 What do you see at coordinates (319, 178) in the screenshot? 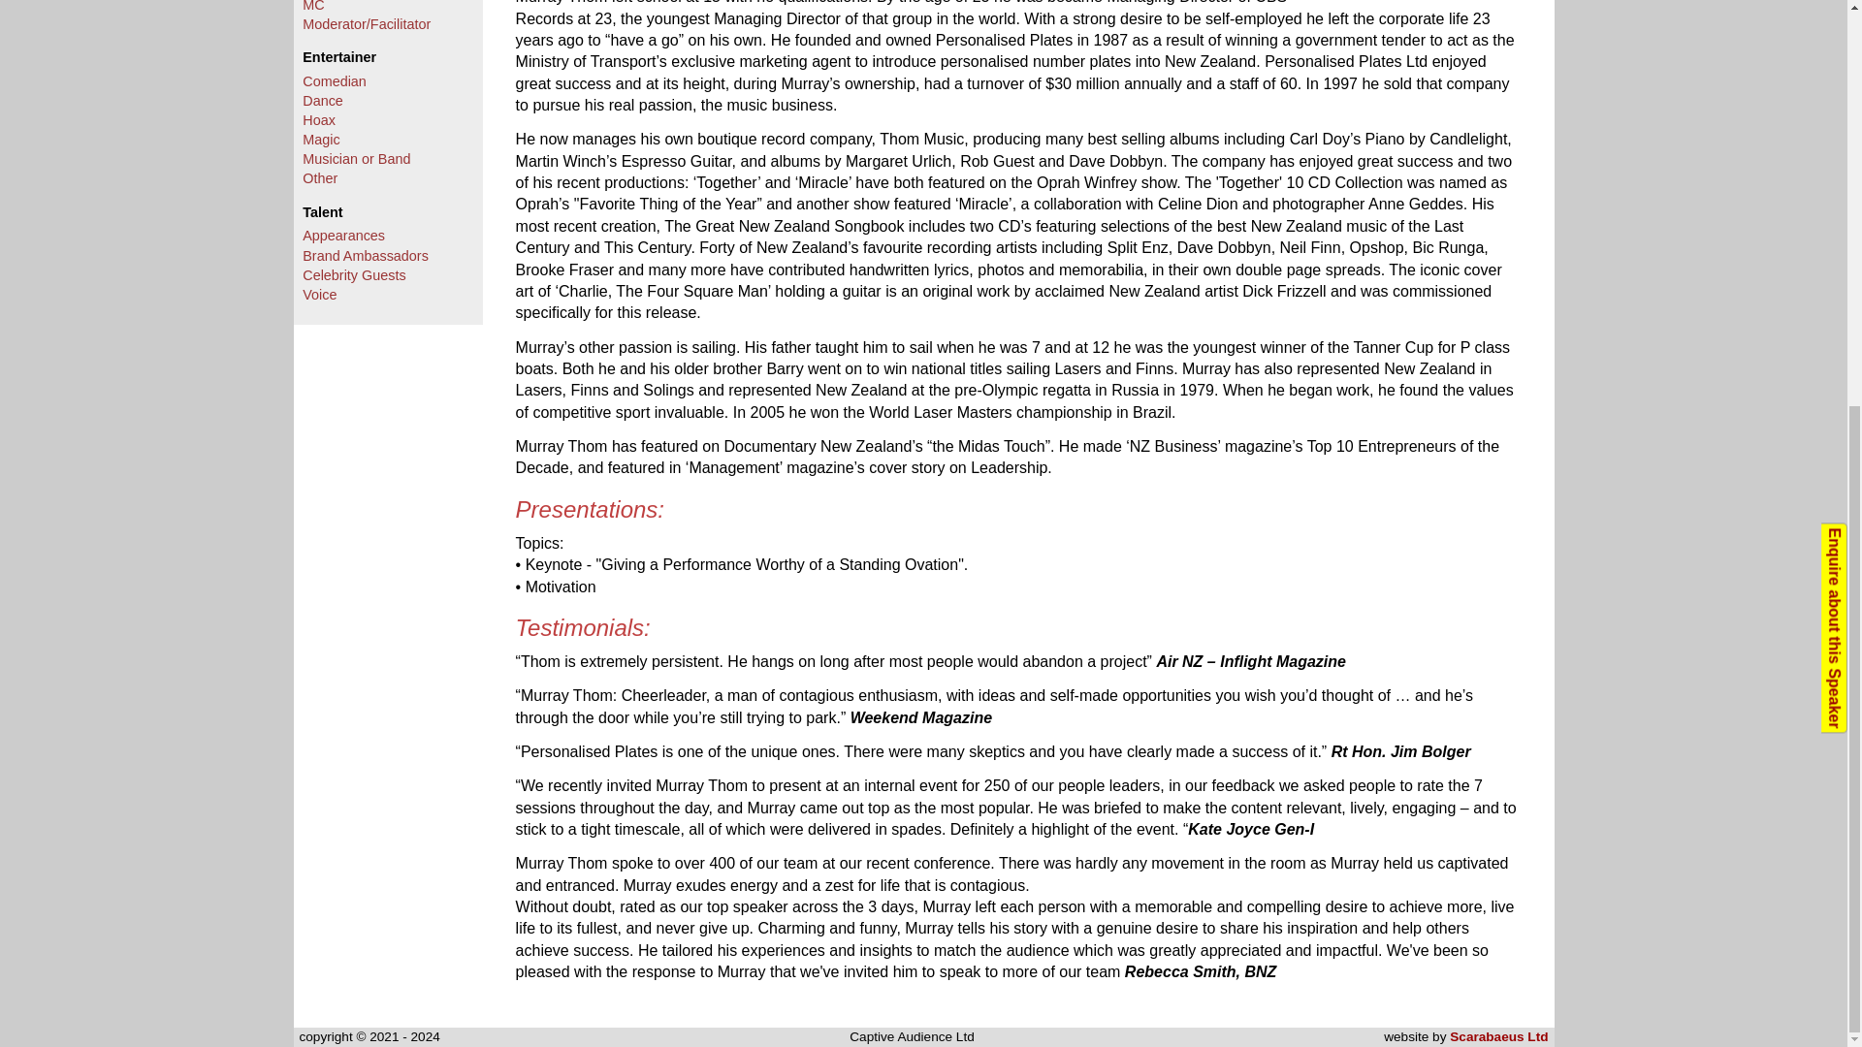
I see `Other` at bounding box center [319, 178].